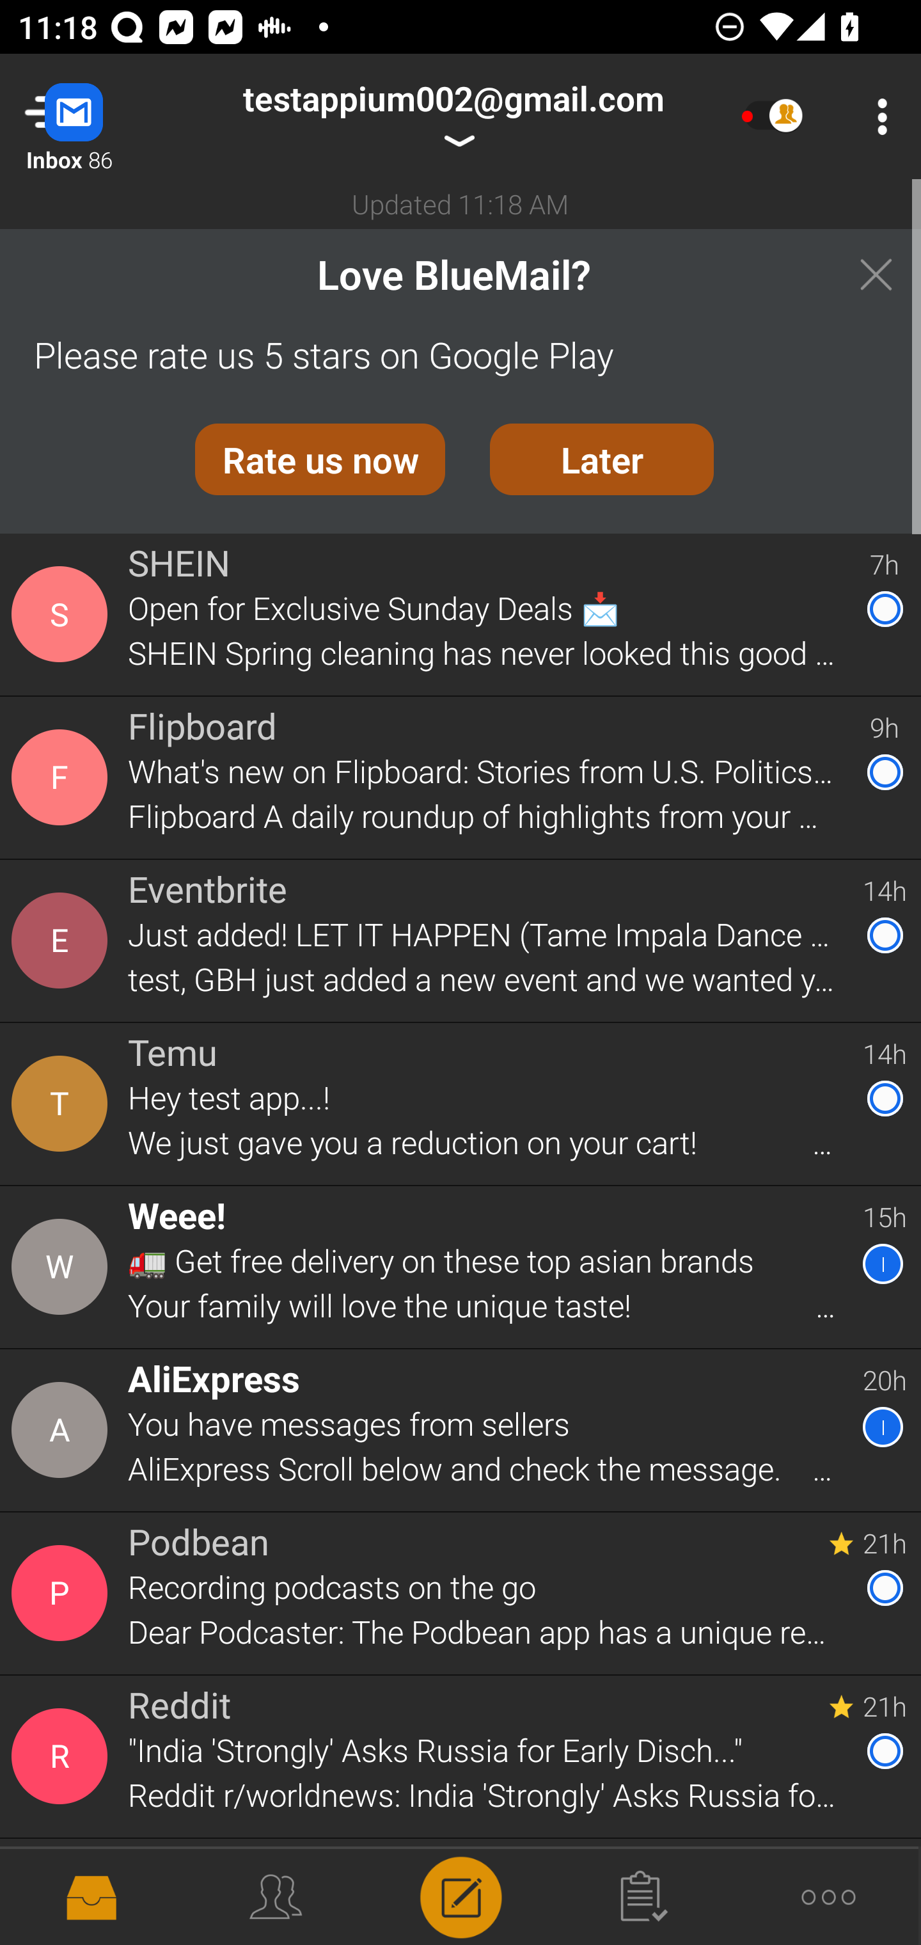 The height and width of the screenshot is (1945, 921). I want to click on Contact Details, so click(63, 1267).